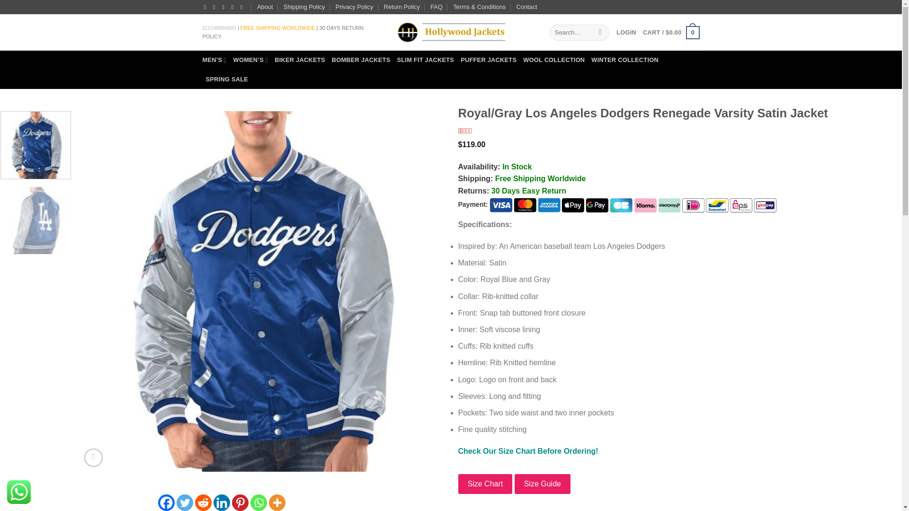 The image size is (909, 511). I want to click on Hollywood Jackets - Hollywood Jackets, so click(450, 32).